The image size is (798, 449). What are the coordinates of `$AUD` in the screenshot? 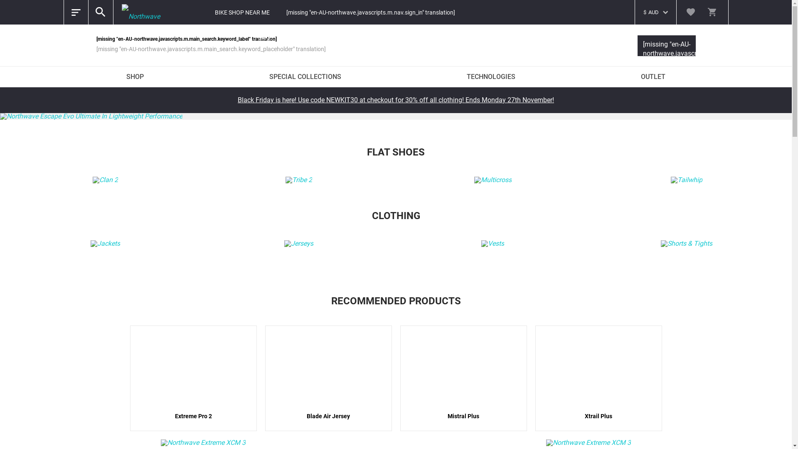 It's located at (656, 8).